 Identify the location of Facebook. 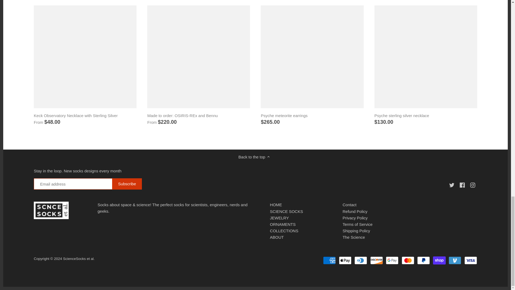
(463, 184).